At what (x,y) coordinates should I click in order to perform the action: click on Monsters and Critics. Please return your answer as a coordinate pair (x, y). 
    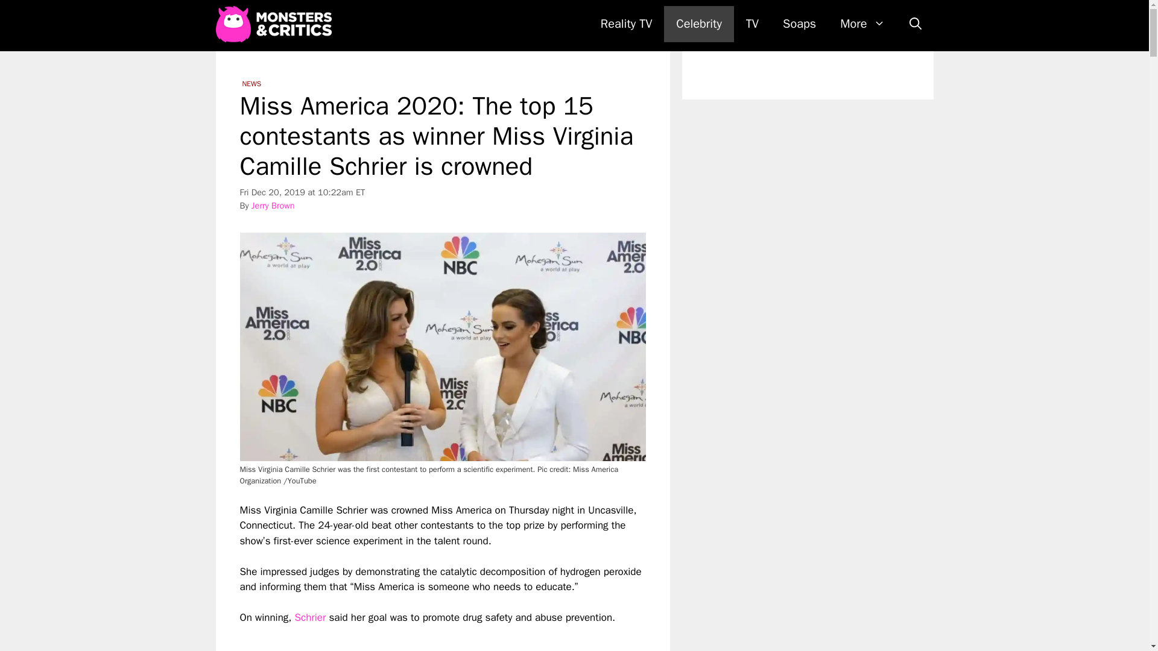
    Looking at the image, I should click on (276, 24).